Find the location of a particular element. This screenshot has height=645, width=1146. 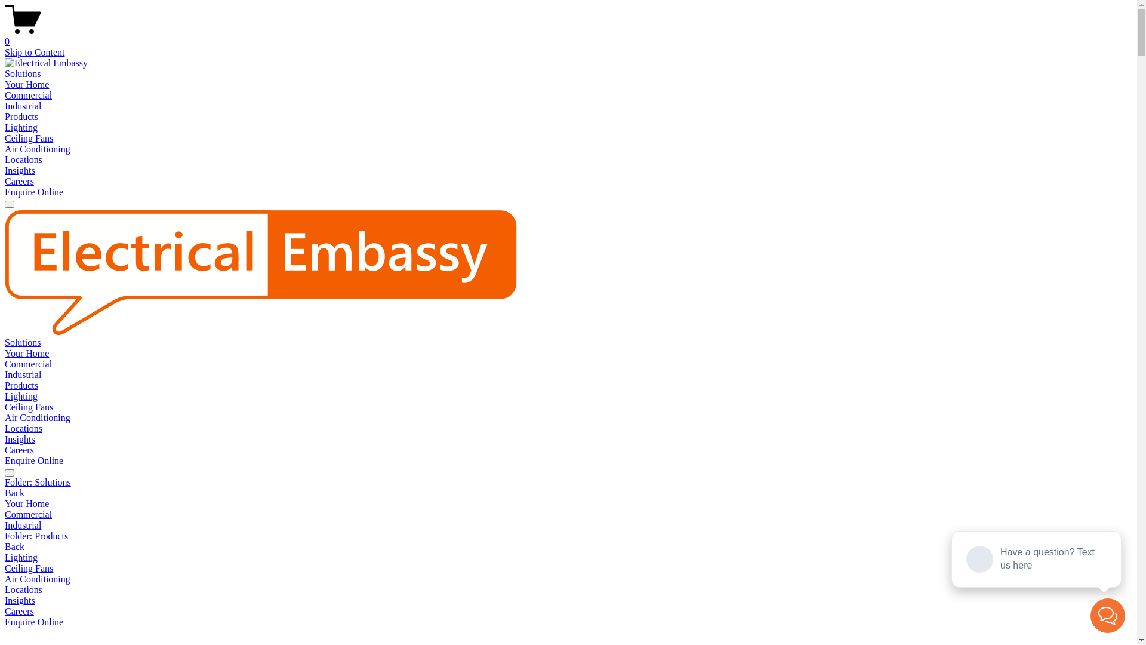

Products is located at coordinates (21, 386).